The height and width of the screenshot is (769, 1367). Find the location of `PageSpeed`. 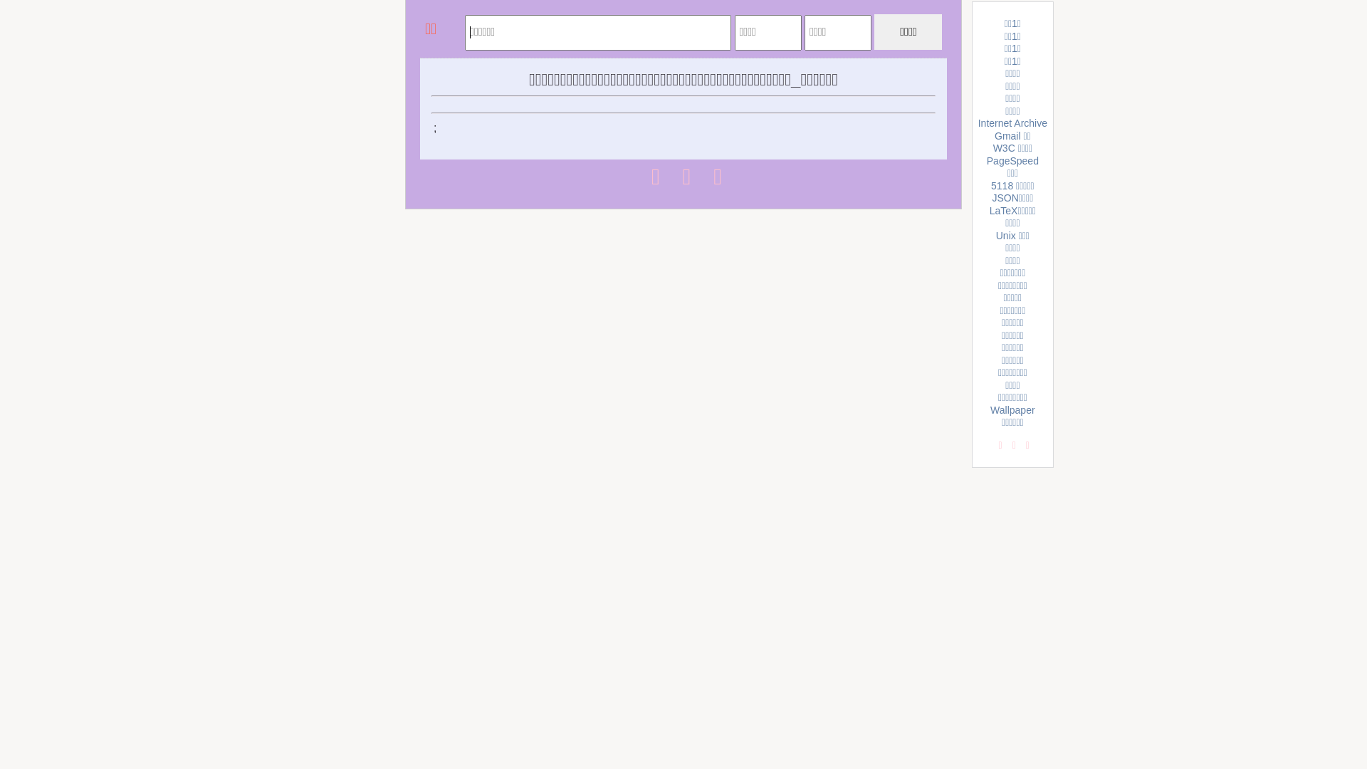

PageSpeed is located at coordinates (1012, 161).